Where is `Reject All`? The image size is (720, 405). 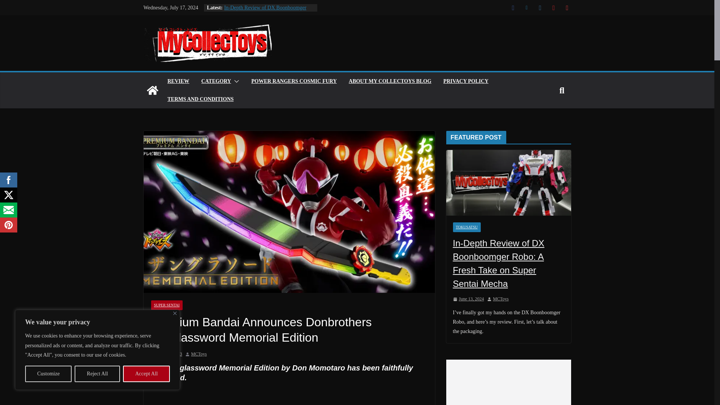 Reject All is located at coordinates (97, 374).